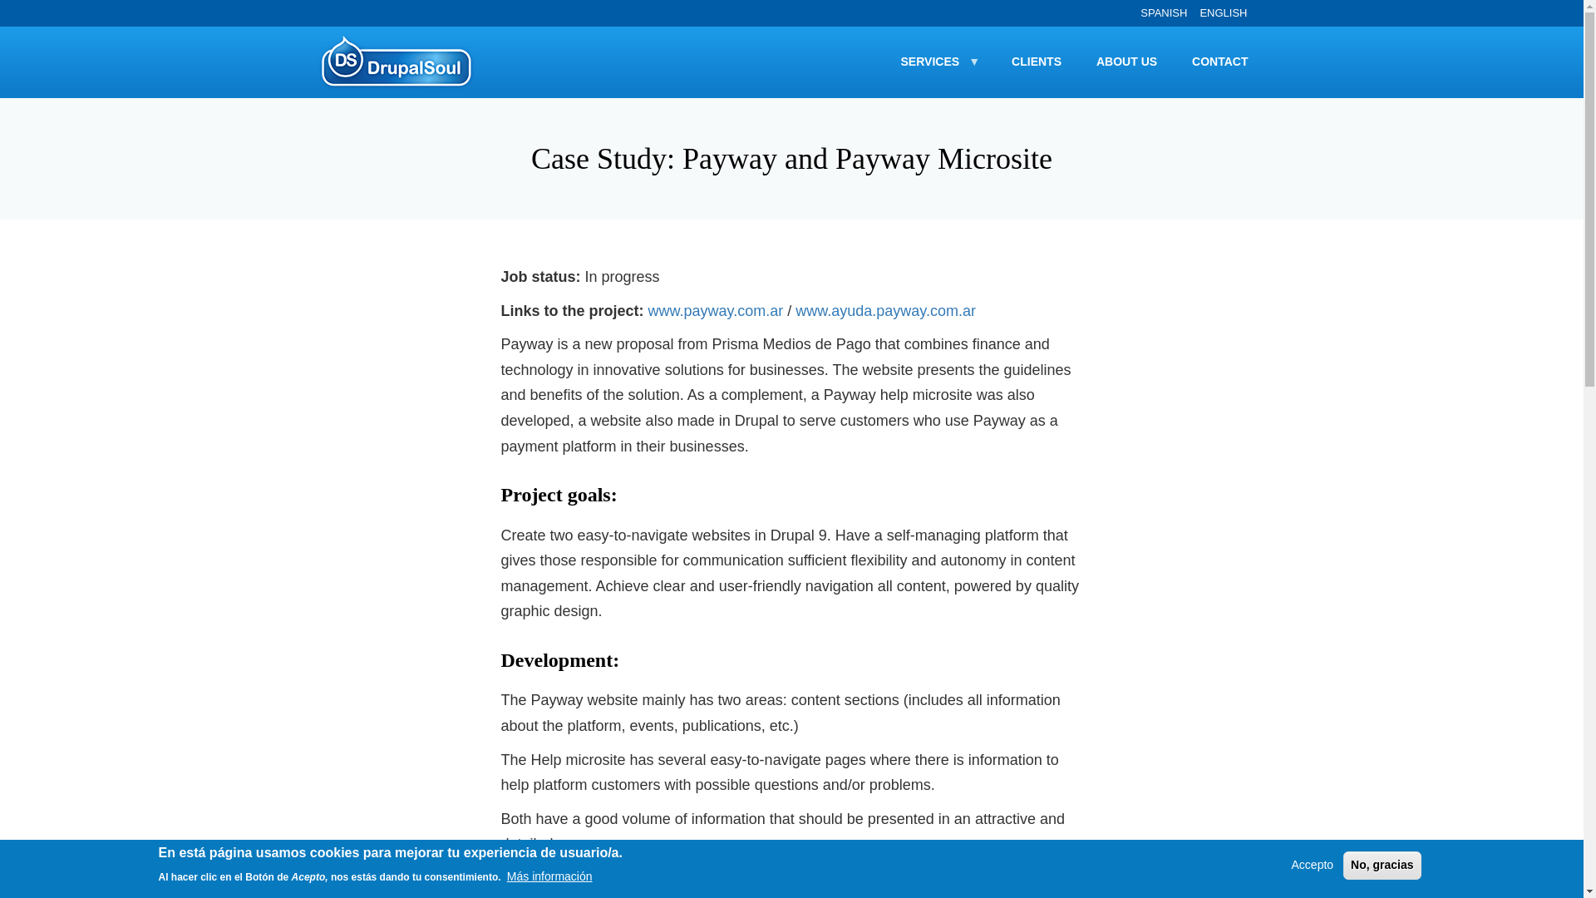 The image size is (1596, 898). Describe the element at coordinates (1126, 62) in the screenshot. I see `ABOUT US` at that location.